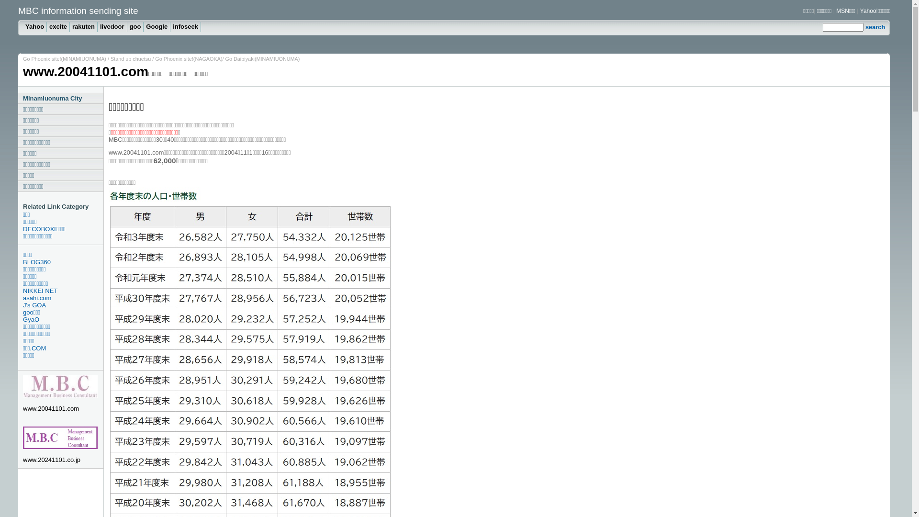 This screenshot has width=919, height=517. Describe the element at coordinates (61, 99) in the screenshot. I see `Minamiuonuma City` at that location.